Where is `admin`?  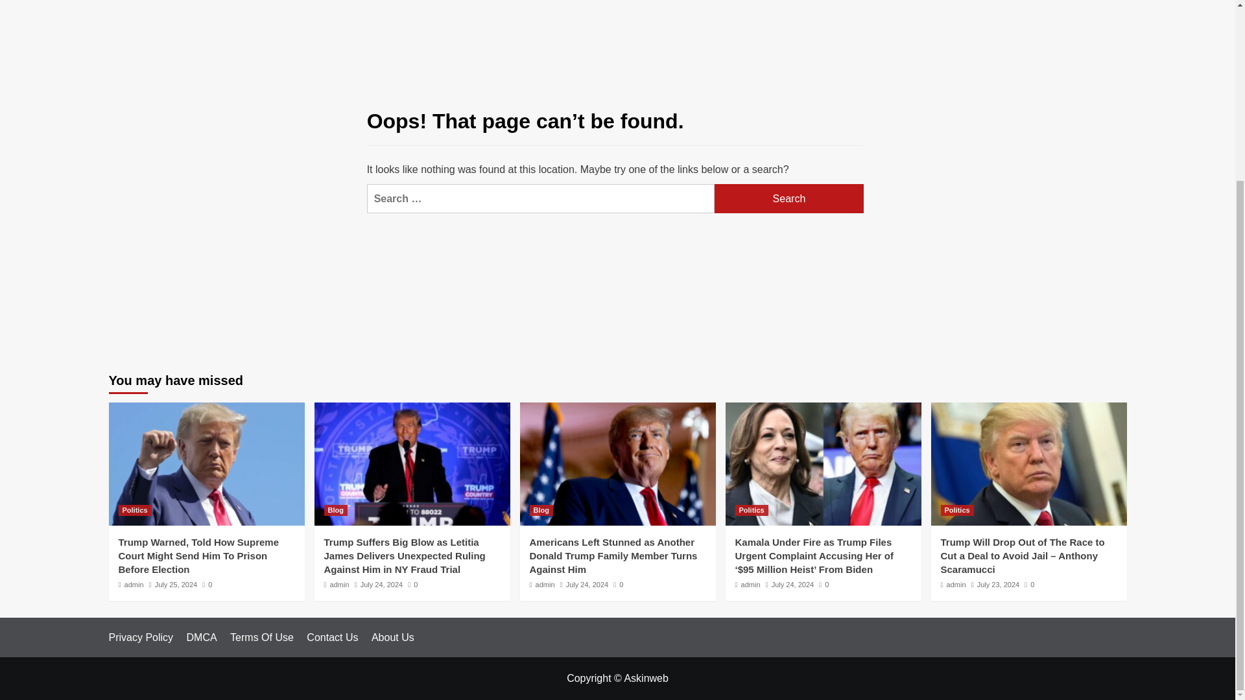
admin is located at coordinates (134, 585).